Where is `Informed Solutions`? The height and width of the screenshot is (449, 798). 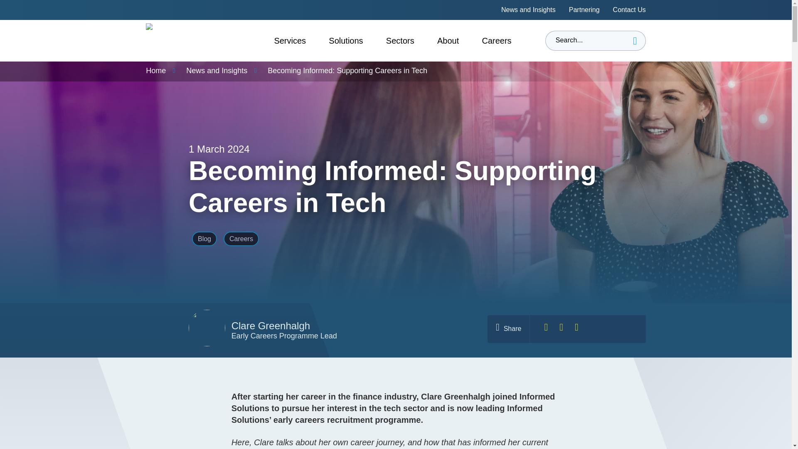
Informed Solutions is located at coordinates (180, 40).